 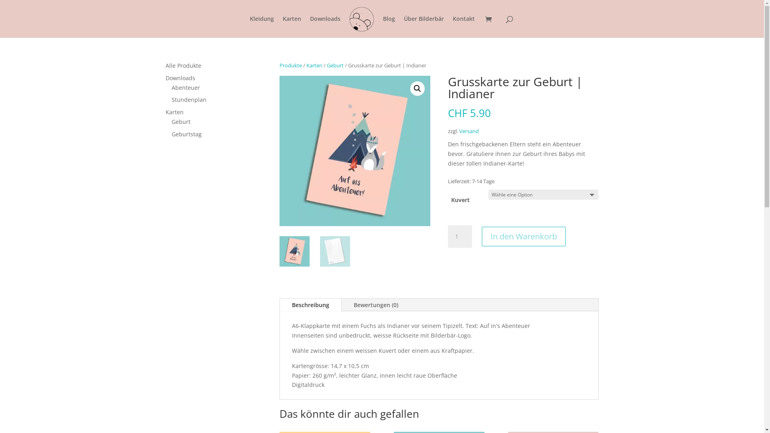 What do you see at coordinates (469, 132) in the screenshot?
I see `Versand` at bounding box center [469, 132].